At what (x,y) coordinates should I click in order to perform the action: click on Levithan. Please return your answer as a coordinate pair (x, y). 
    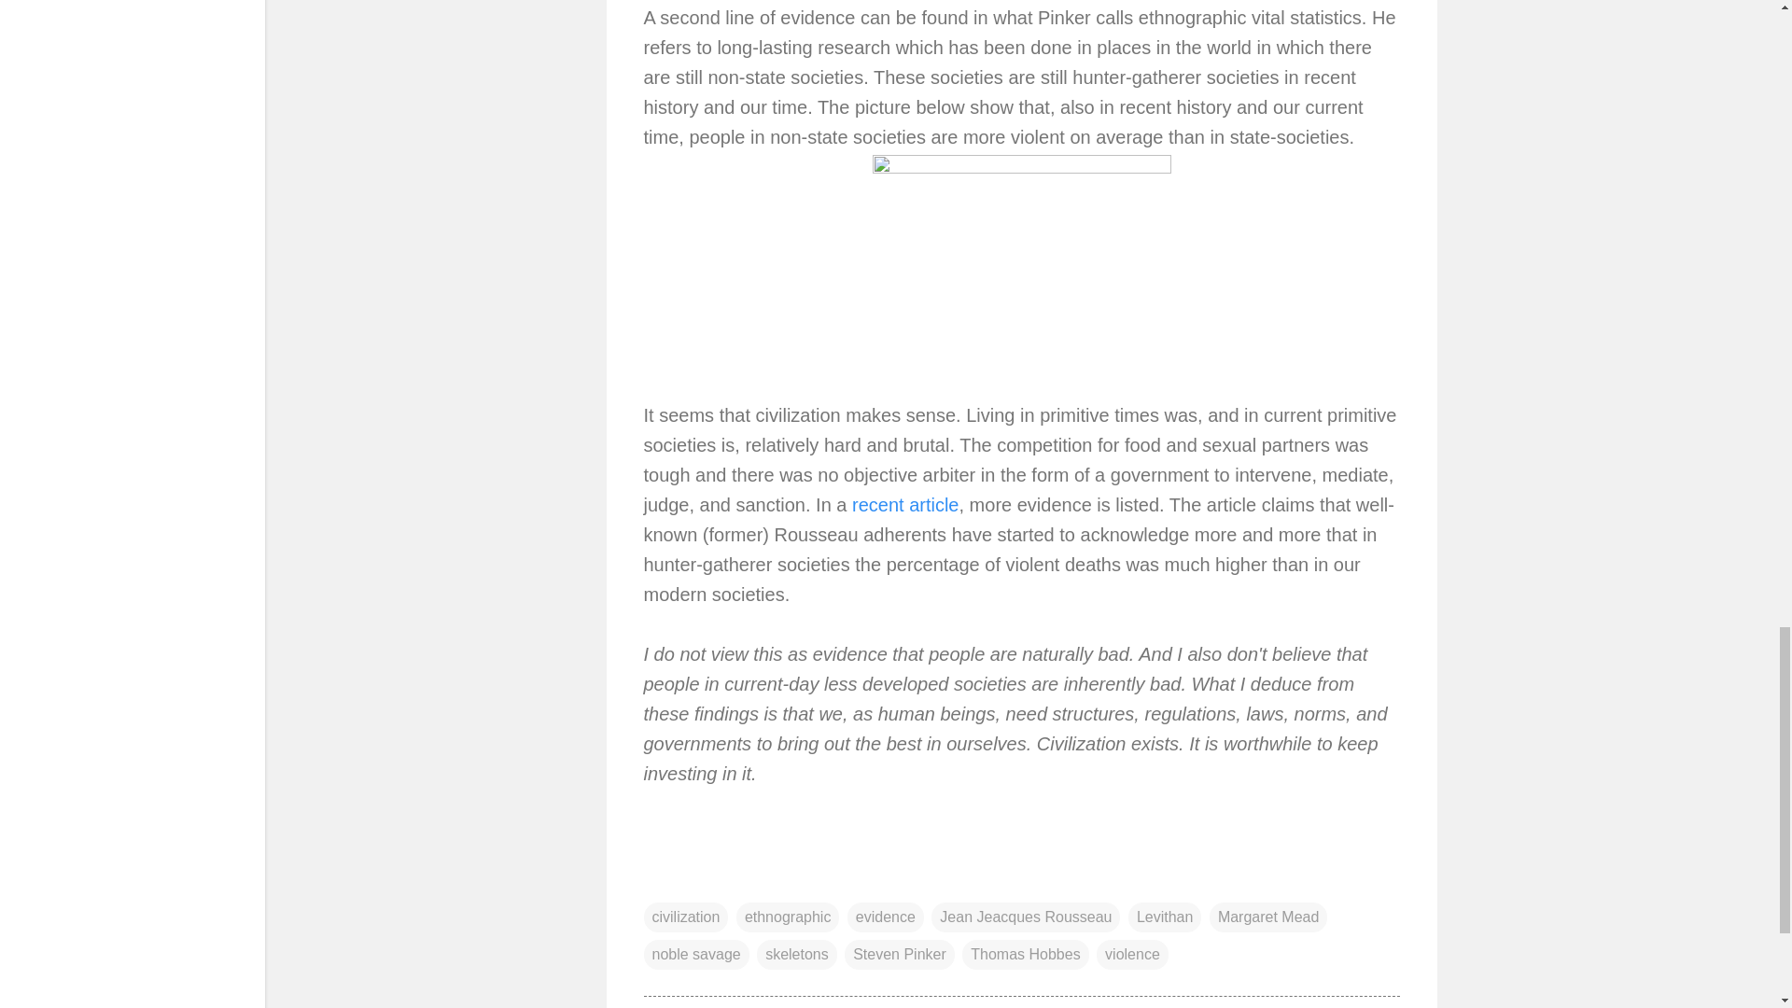
    Looking at the image, I should click on (1165, 917).